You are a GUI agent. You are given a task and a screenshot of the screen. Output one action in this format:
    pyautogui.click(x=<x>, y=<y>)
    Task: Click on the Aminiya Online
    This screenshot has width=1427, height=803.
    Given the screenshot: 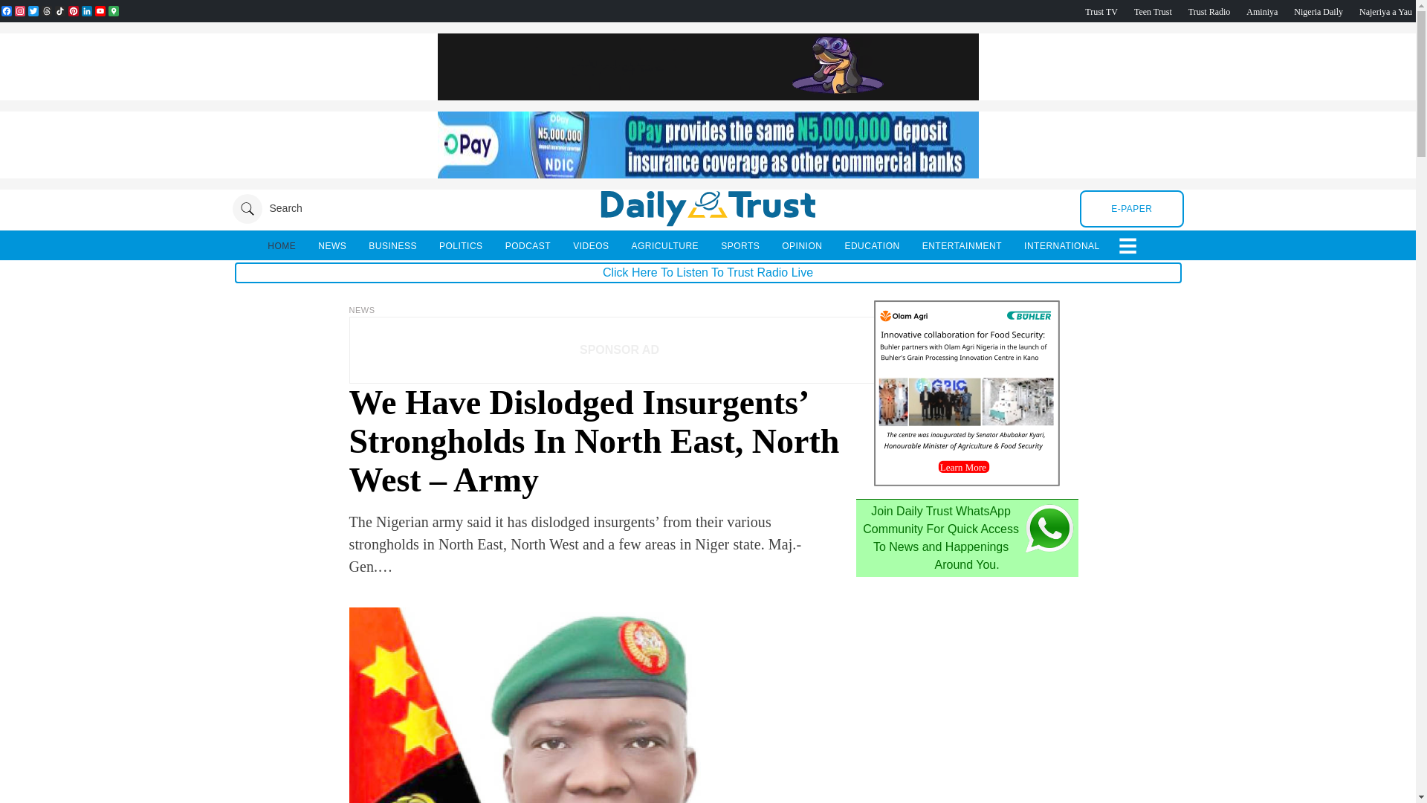 What is the action you would take?
    pyautogui.click(x=1261, y=11)
    